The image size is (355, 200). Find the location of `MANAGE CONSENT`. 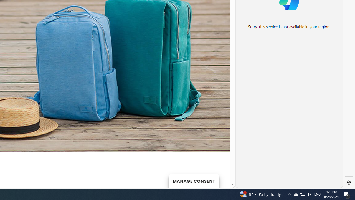

MANAGE CONSENT is located at coordinates (194, 181).